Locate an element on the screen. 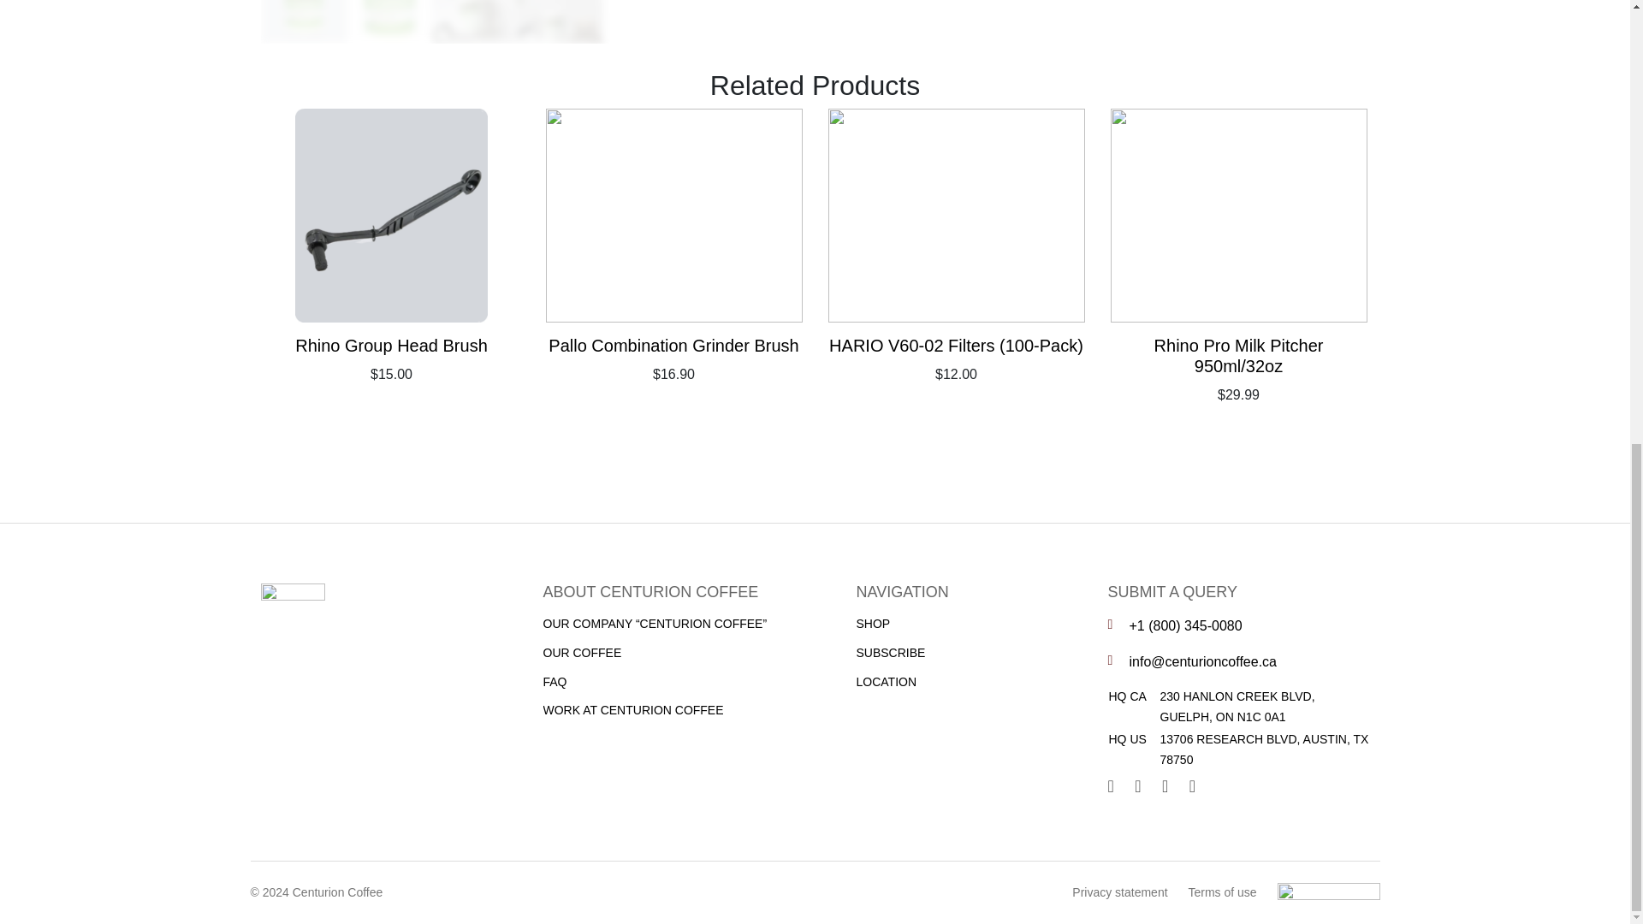 The width and height of the screenshot is (1643, 924). caffeto 1 is located at coordinates (388, 21).